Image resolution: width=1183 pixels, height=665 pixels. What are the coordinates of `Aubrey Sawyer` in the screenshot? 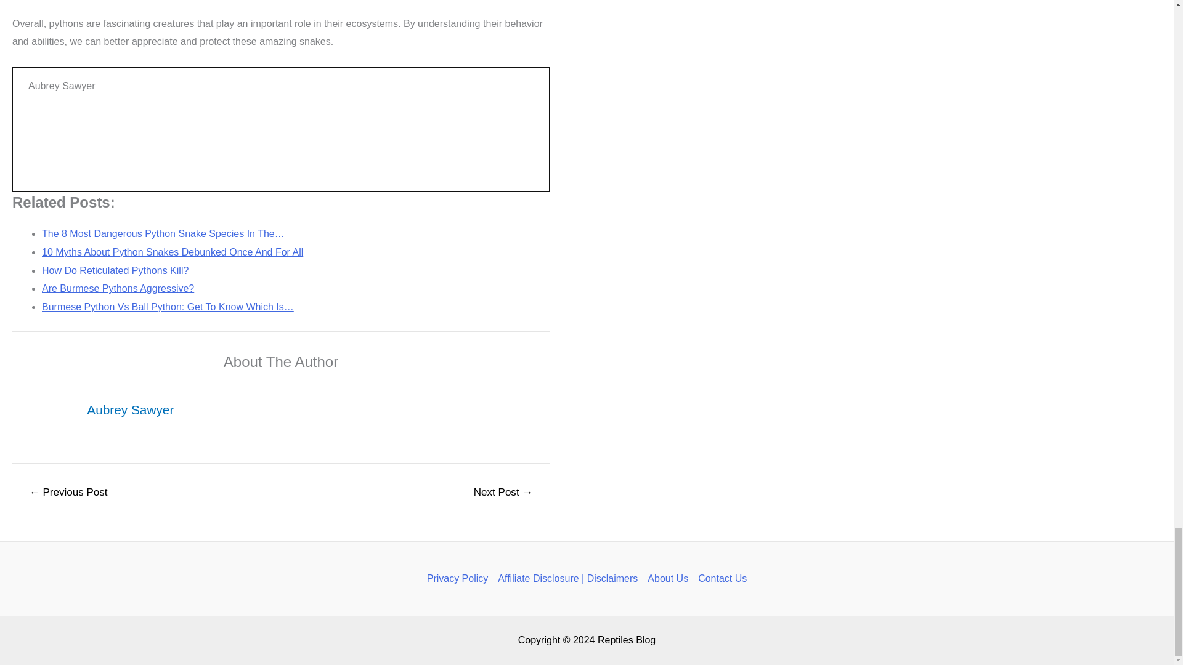 It's located at (130, 410).